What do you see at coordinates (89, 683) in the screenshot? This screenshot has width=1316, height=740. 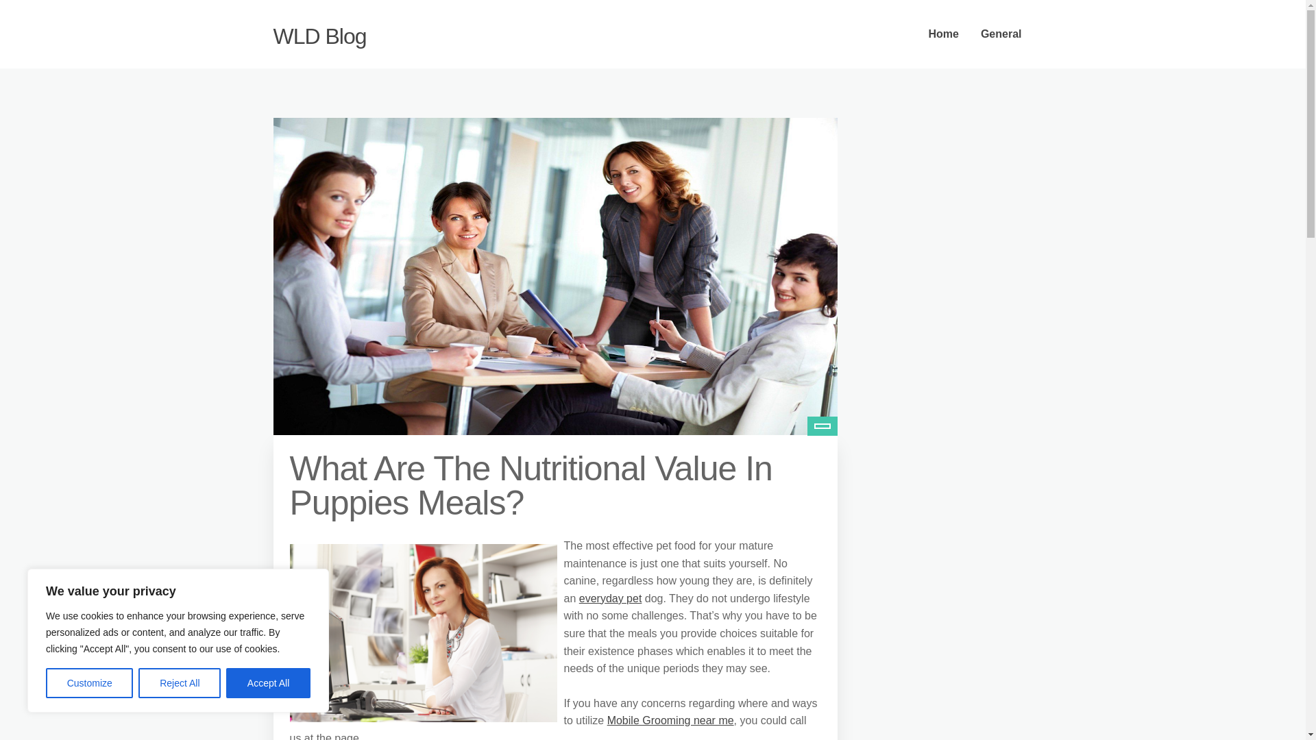 I see `Customize` at bounding box center [89, 683].